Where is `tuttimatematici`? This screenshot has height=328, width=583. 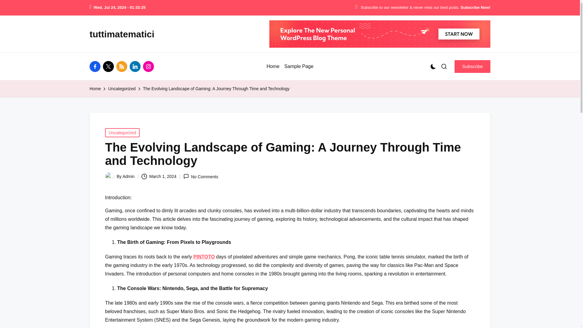
tuttimatematici is located at coordinates (122, 34).